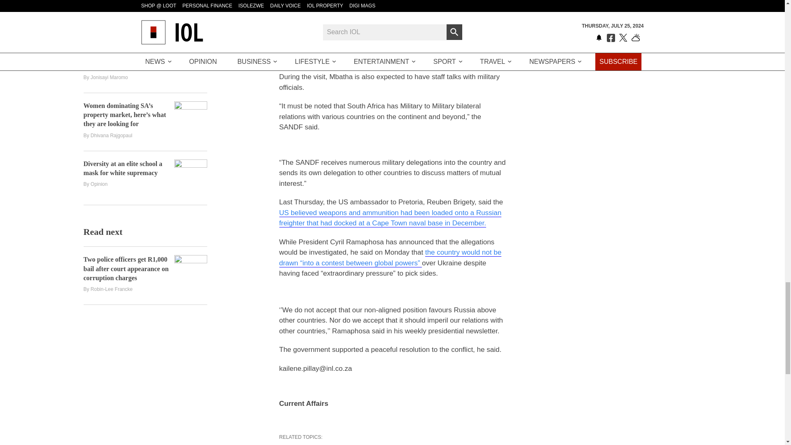 The height and width of the screenshot is (445, 791). What do you see at coordinates (390, 258) in the screenshot?
I see `Ramaphosa newsletter` at bounding box center [390, 258].